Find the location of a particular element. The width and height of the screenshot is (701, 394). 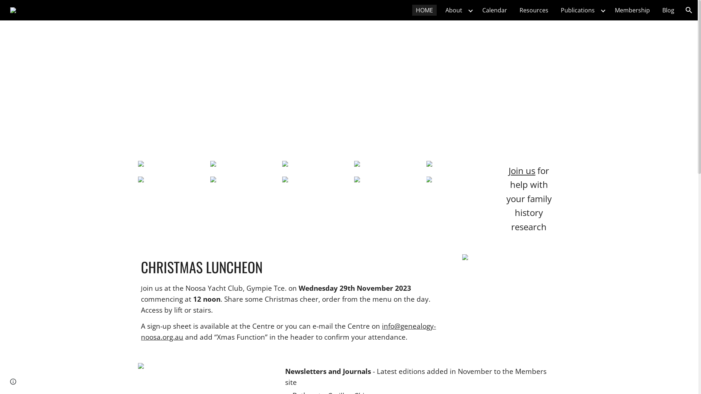

Publications is located at coordinates (578, 10).